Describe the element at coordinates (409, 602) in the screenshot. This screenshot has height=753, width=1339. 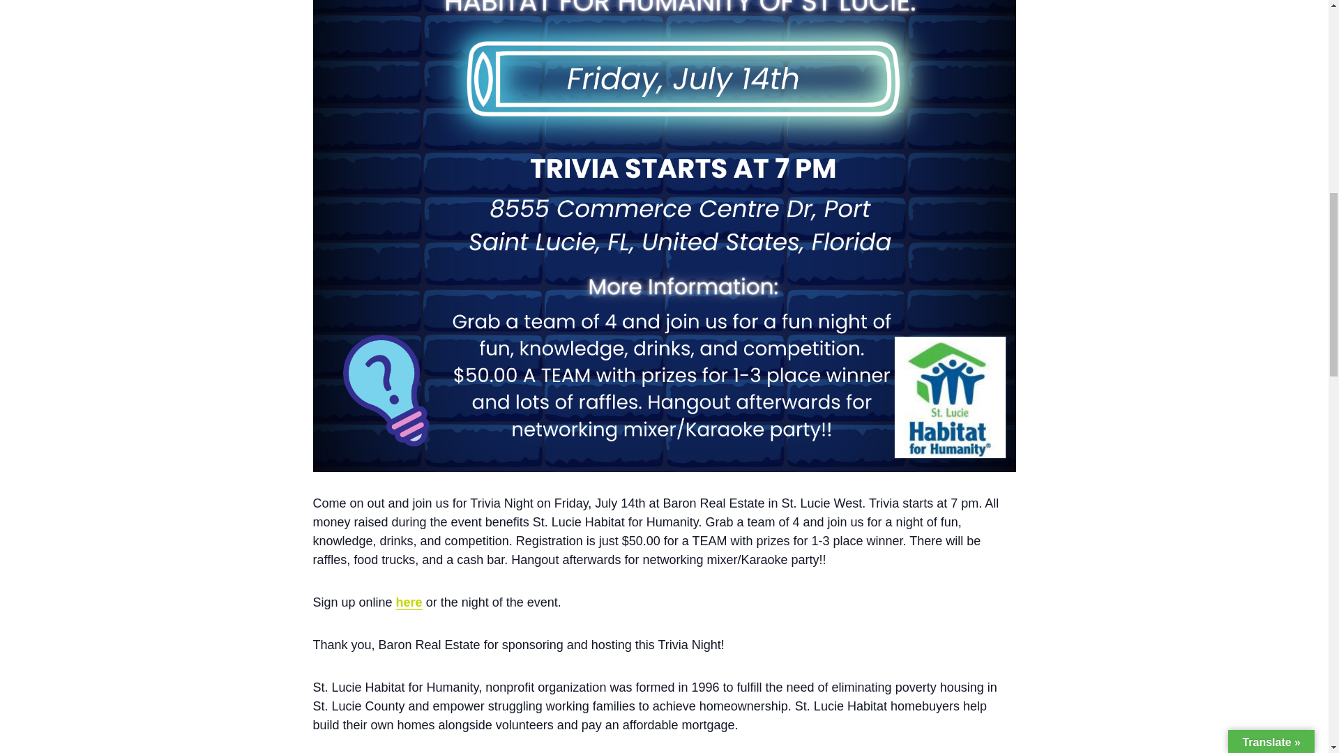
I see `here` at that location.